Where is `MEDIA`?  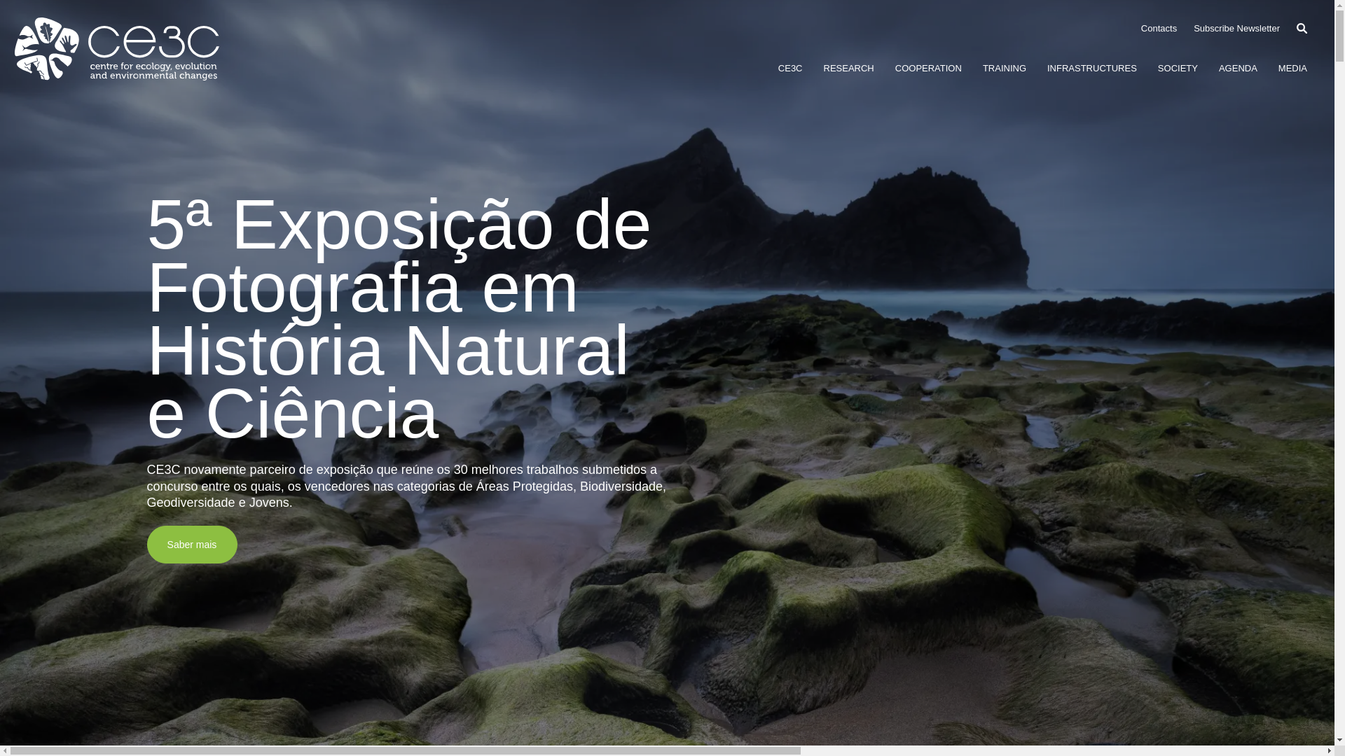
MEDIA is located at coordinates (1293, 67).